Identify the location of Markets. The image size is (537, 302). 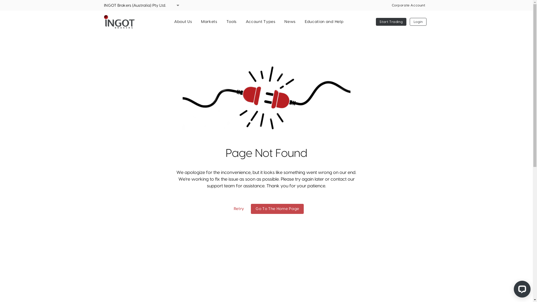
(209, 22).